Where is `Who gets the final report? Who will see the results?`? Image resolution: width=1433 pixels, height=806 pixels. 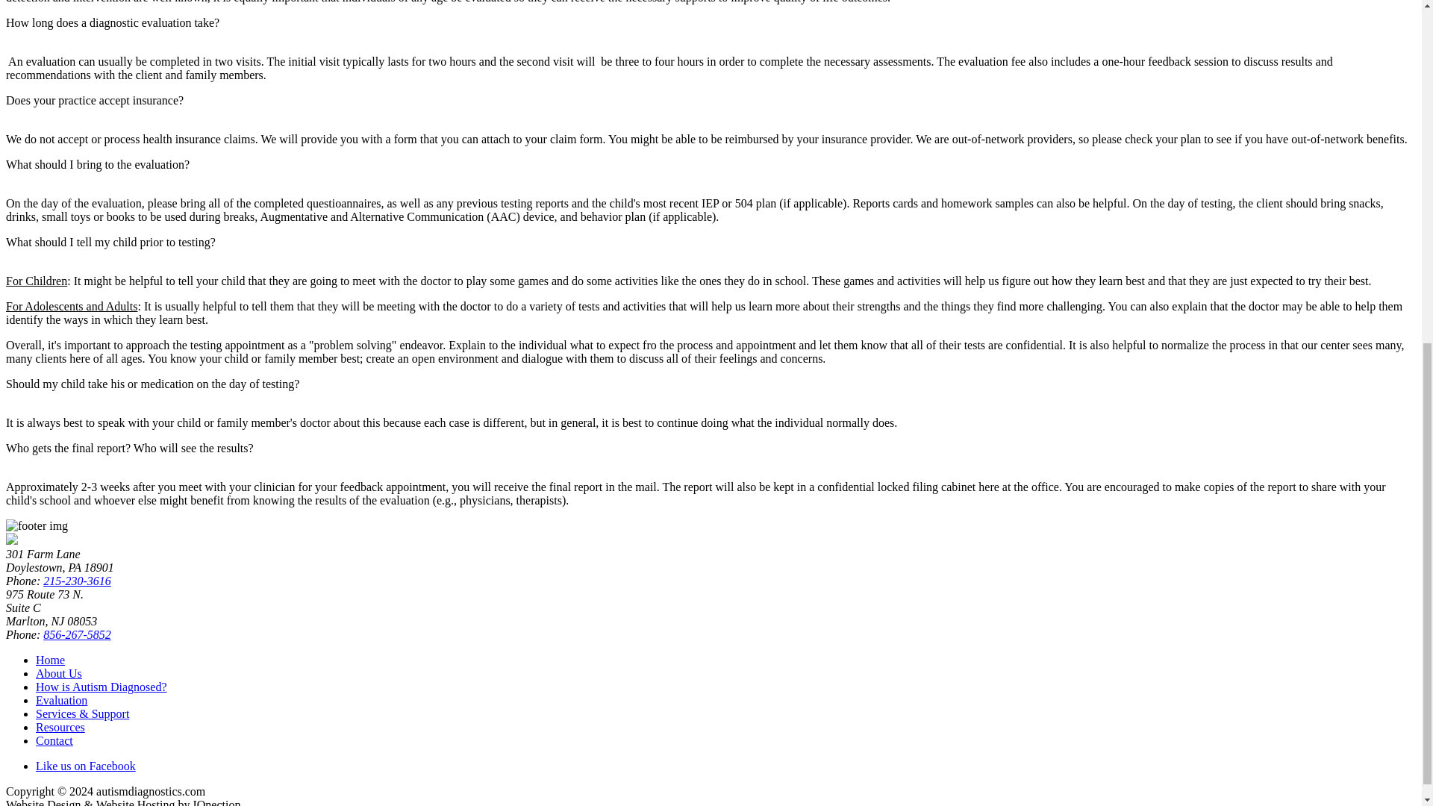 Who gets the final report? Who will see the results? is located at coordinates (129, 448).